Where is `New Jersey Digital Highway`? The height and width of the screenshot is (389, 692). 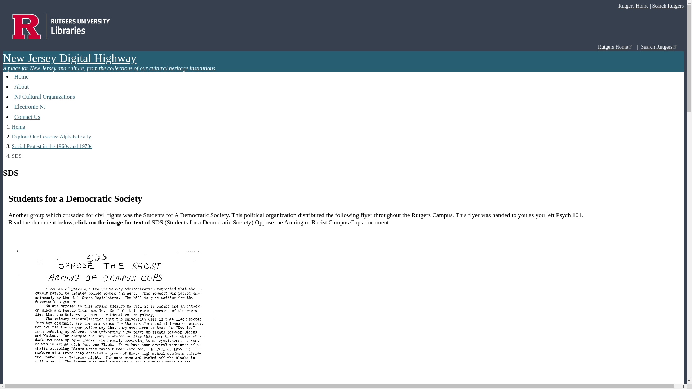 New Jersey Digital Highway is located at coordinates (69, 58).